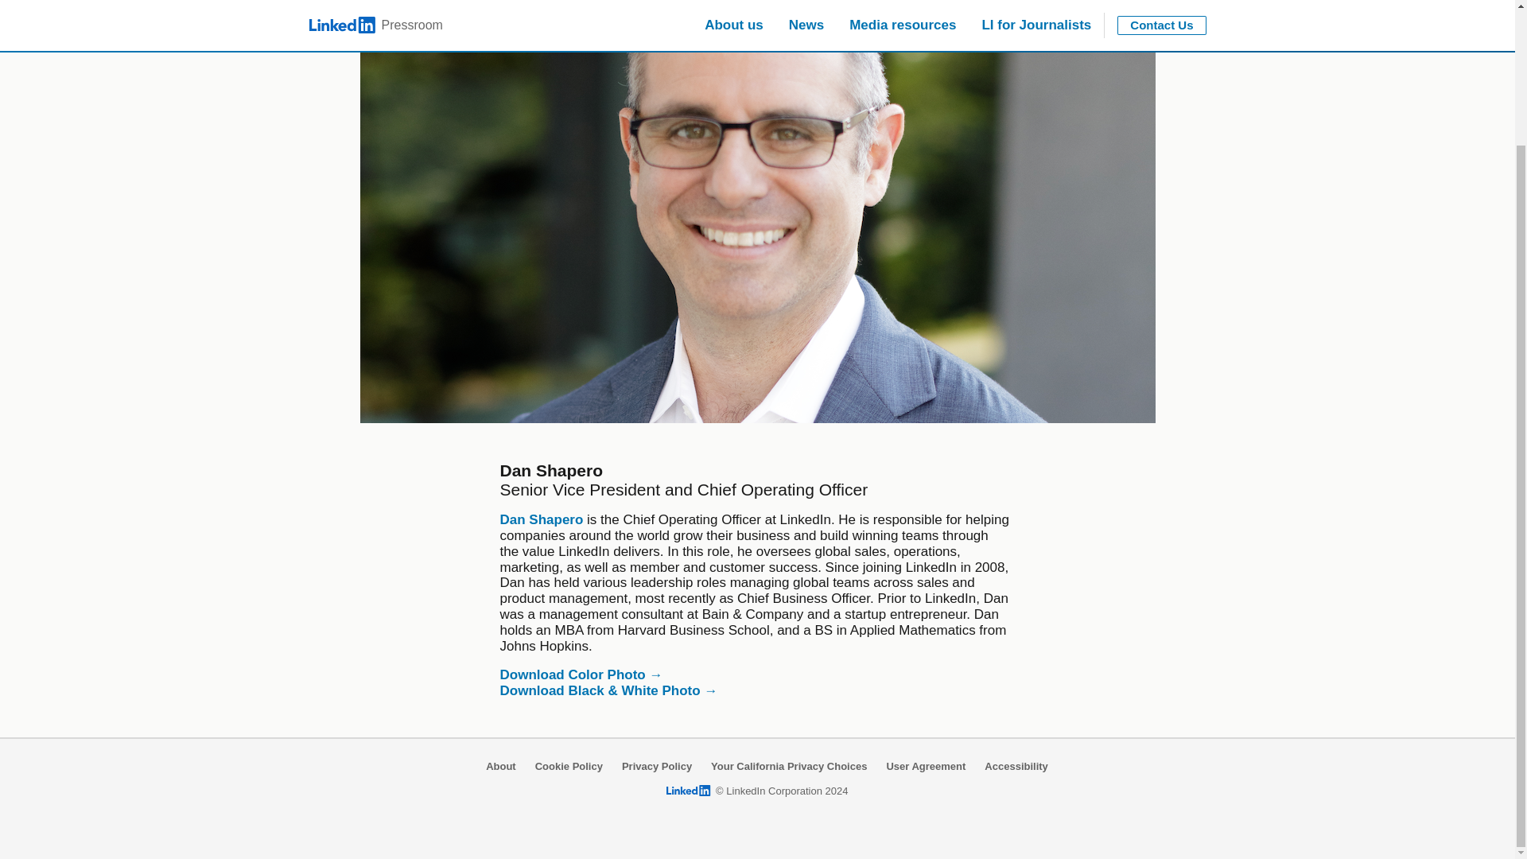 Image resolution: width=1527 pixels, height=859 pixels. I want to click on Privacy Policy, so click(656, 767).